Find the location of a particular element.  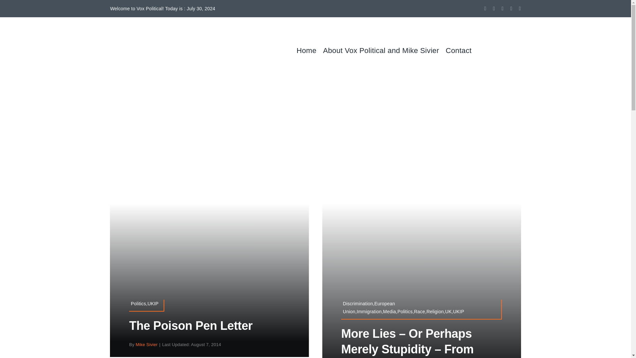

Politics,UKIP is located at coordinates (146, 305).